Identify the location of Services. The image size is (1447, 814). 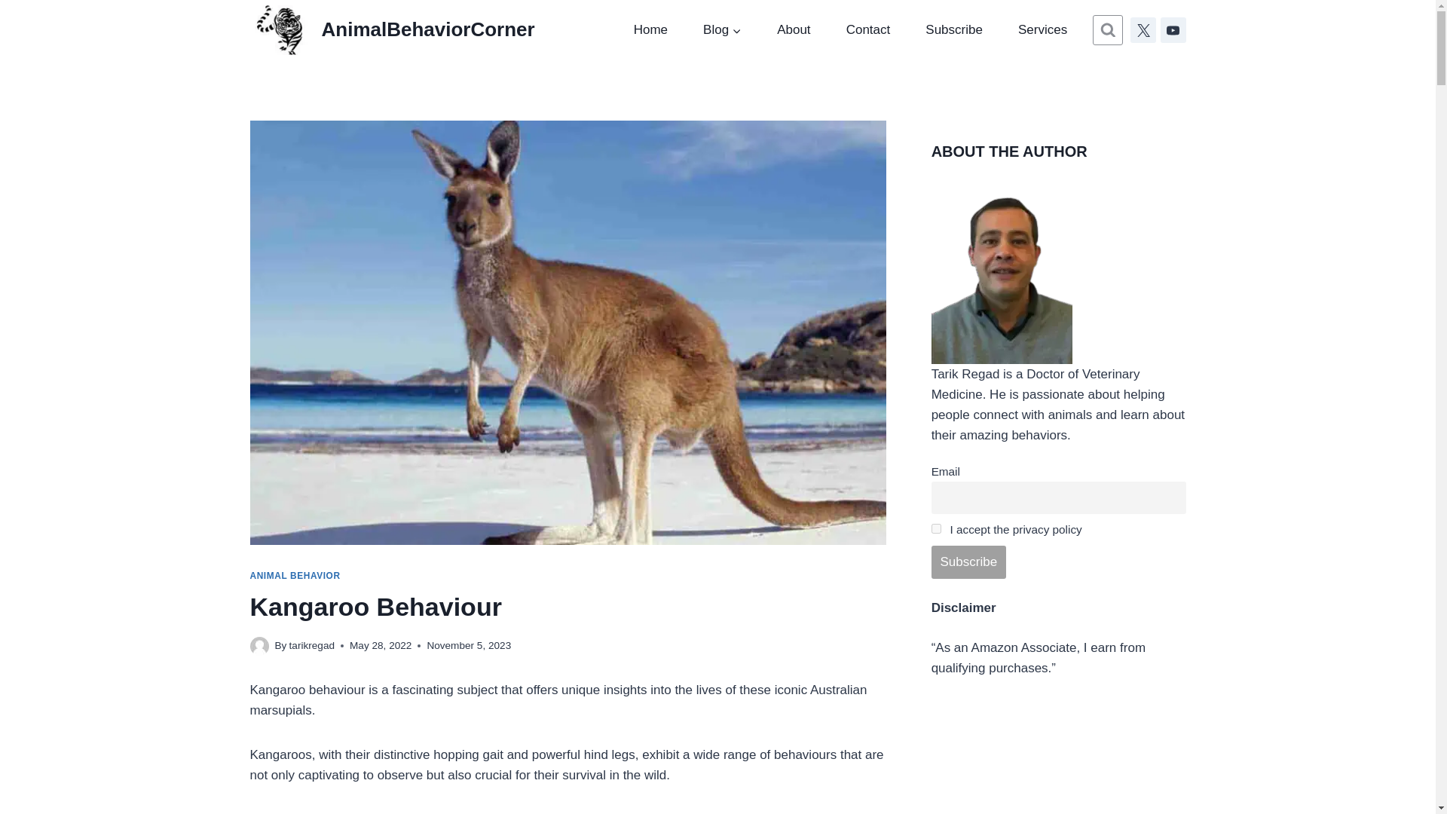
(1042, 30).